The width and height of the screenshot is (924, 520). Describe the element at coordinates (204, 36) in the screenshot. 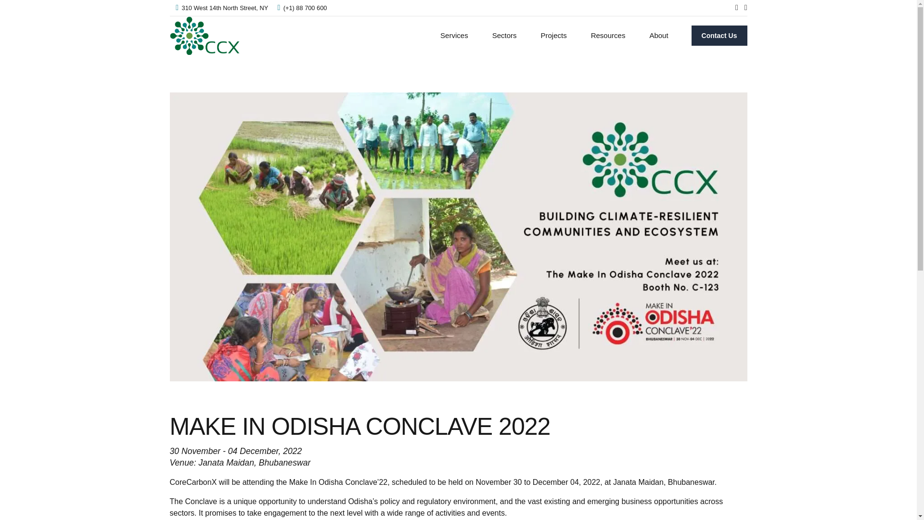

I see `CoreCarbonX` at that location.